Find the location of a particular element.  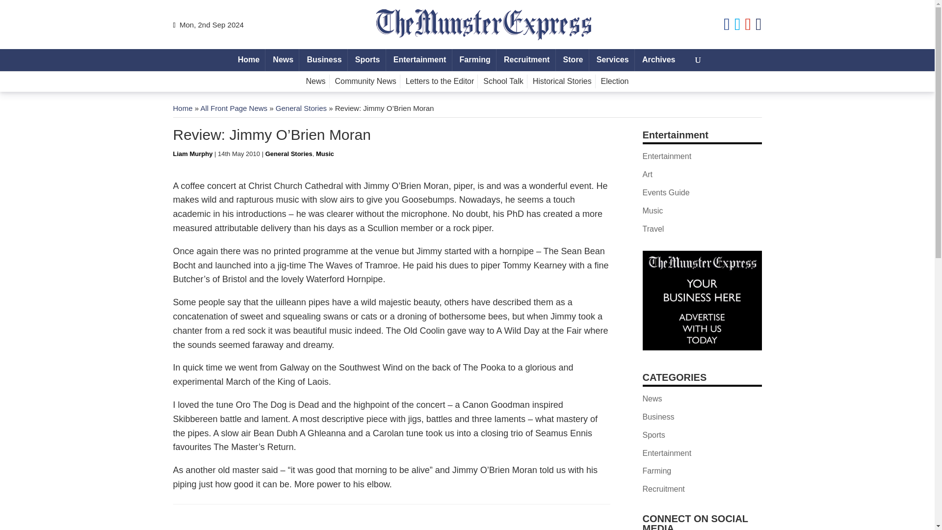

Store is located at coordinates (573, 60).